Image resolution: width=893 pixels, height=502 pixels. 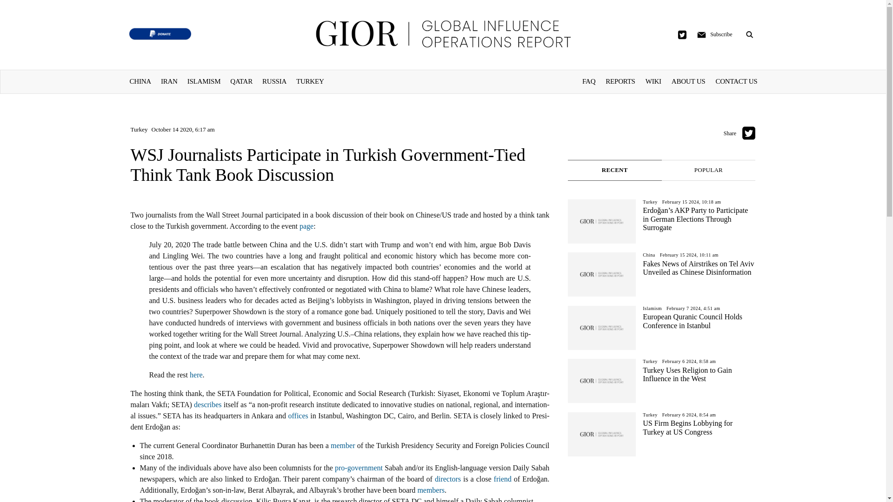 I want to click on here, so click(x=196, y=375).